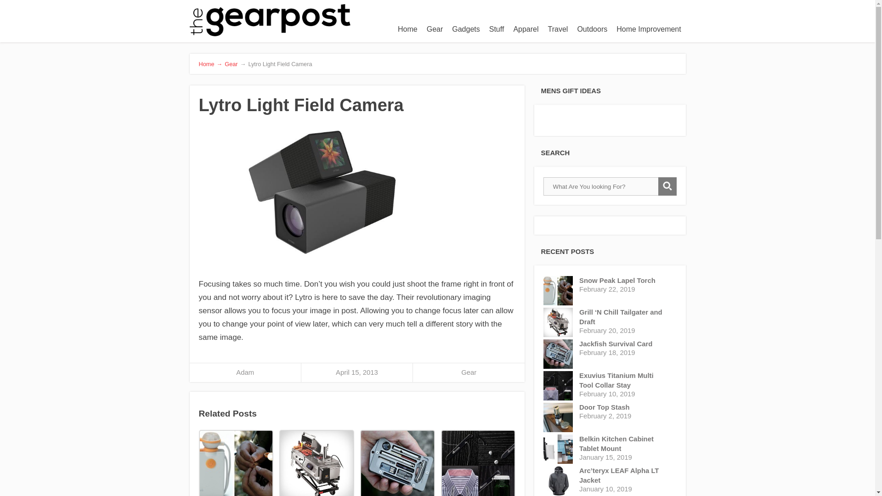  What do you see at coordinates (408, 29) in the screenshot?
I see `Home` at bounding box center [408, 29].